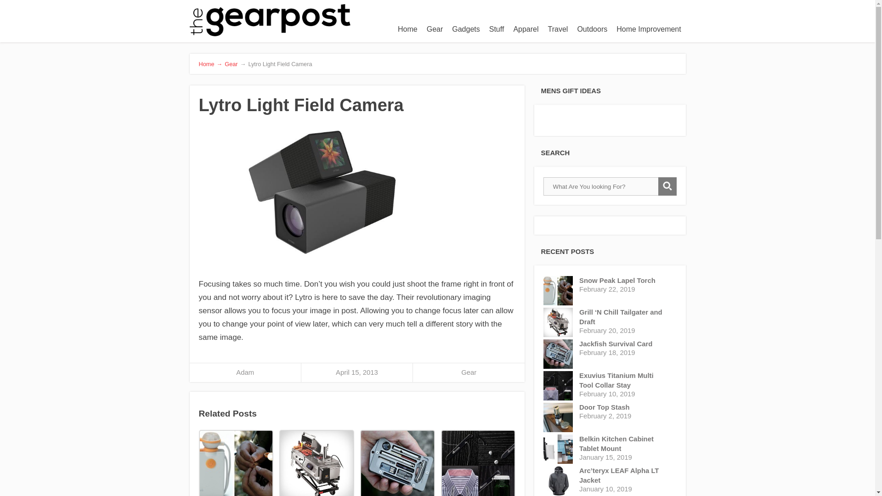  What do you see at coordinates (408, 29) in the screenshot?
I see `Home` at bounding box center [408, 29].